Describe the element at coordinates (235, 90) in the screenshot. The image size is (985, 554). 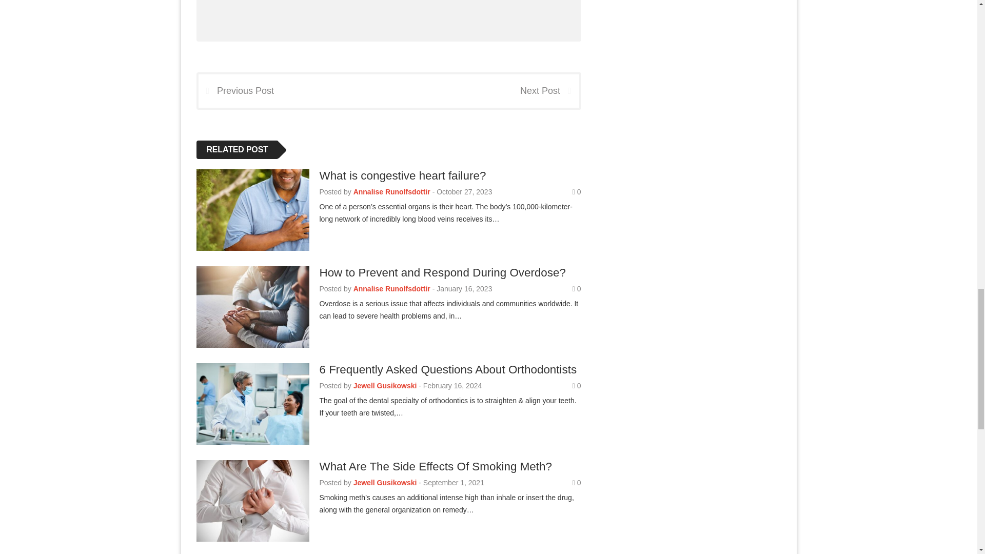
I see `Previous Post` at that location.